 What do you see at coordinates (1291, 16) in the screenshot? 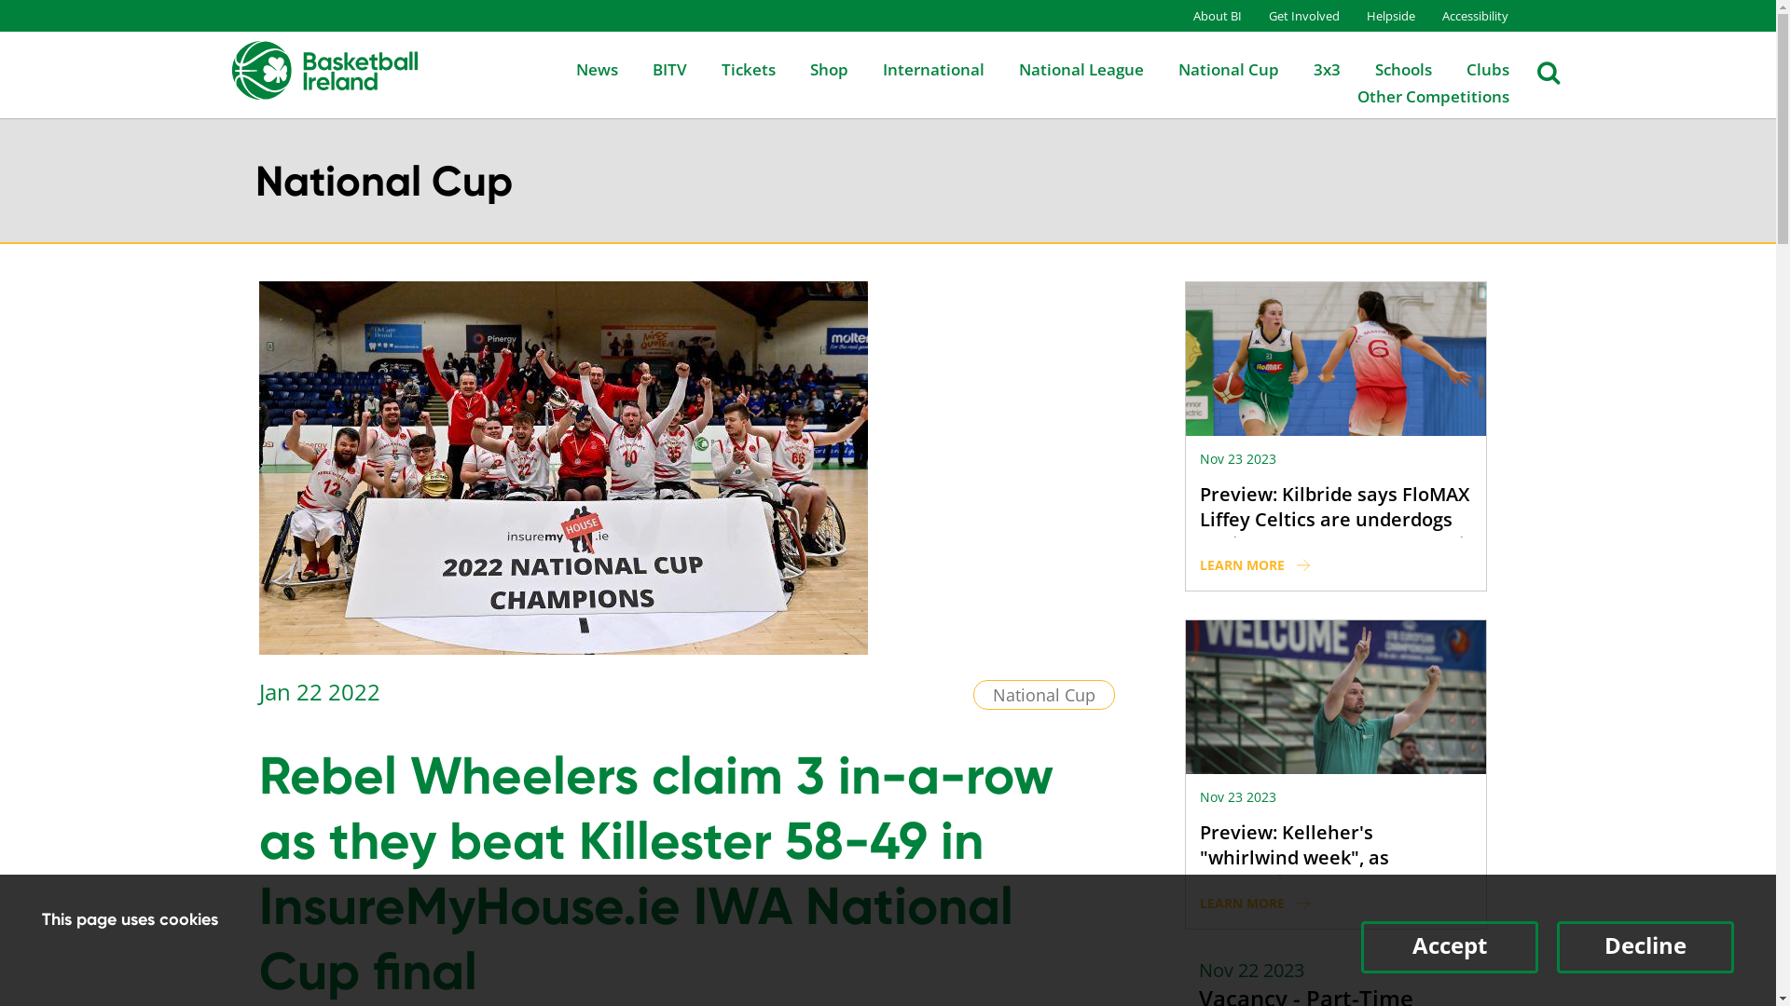
I see `Get Involved` at bounding box center [1291, 16].